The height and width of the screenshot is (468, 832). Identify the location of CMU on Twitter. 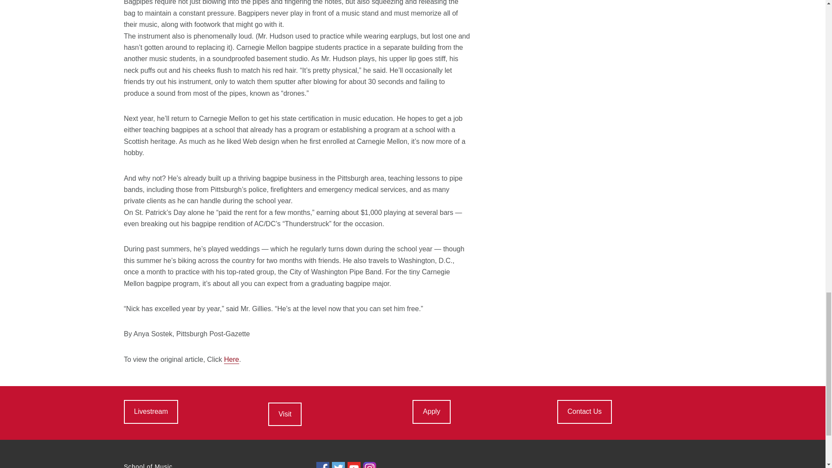
(338, 465).